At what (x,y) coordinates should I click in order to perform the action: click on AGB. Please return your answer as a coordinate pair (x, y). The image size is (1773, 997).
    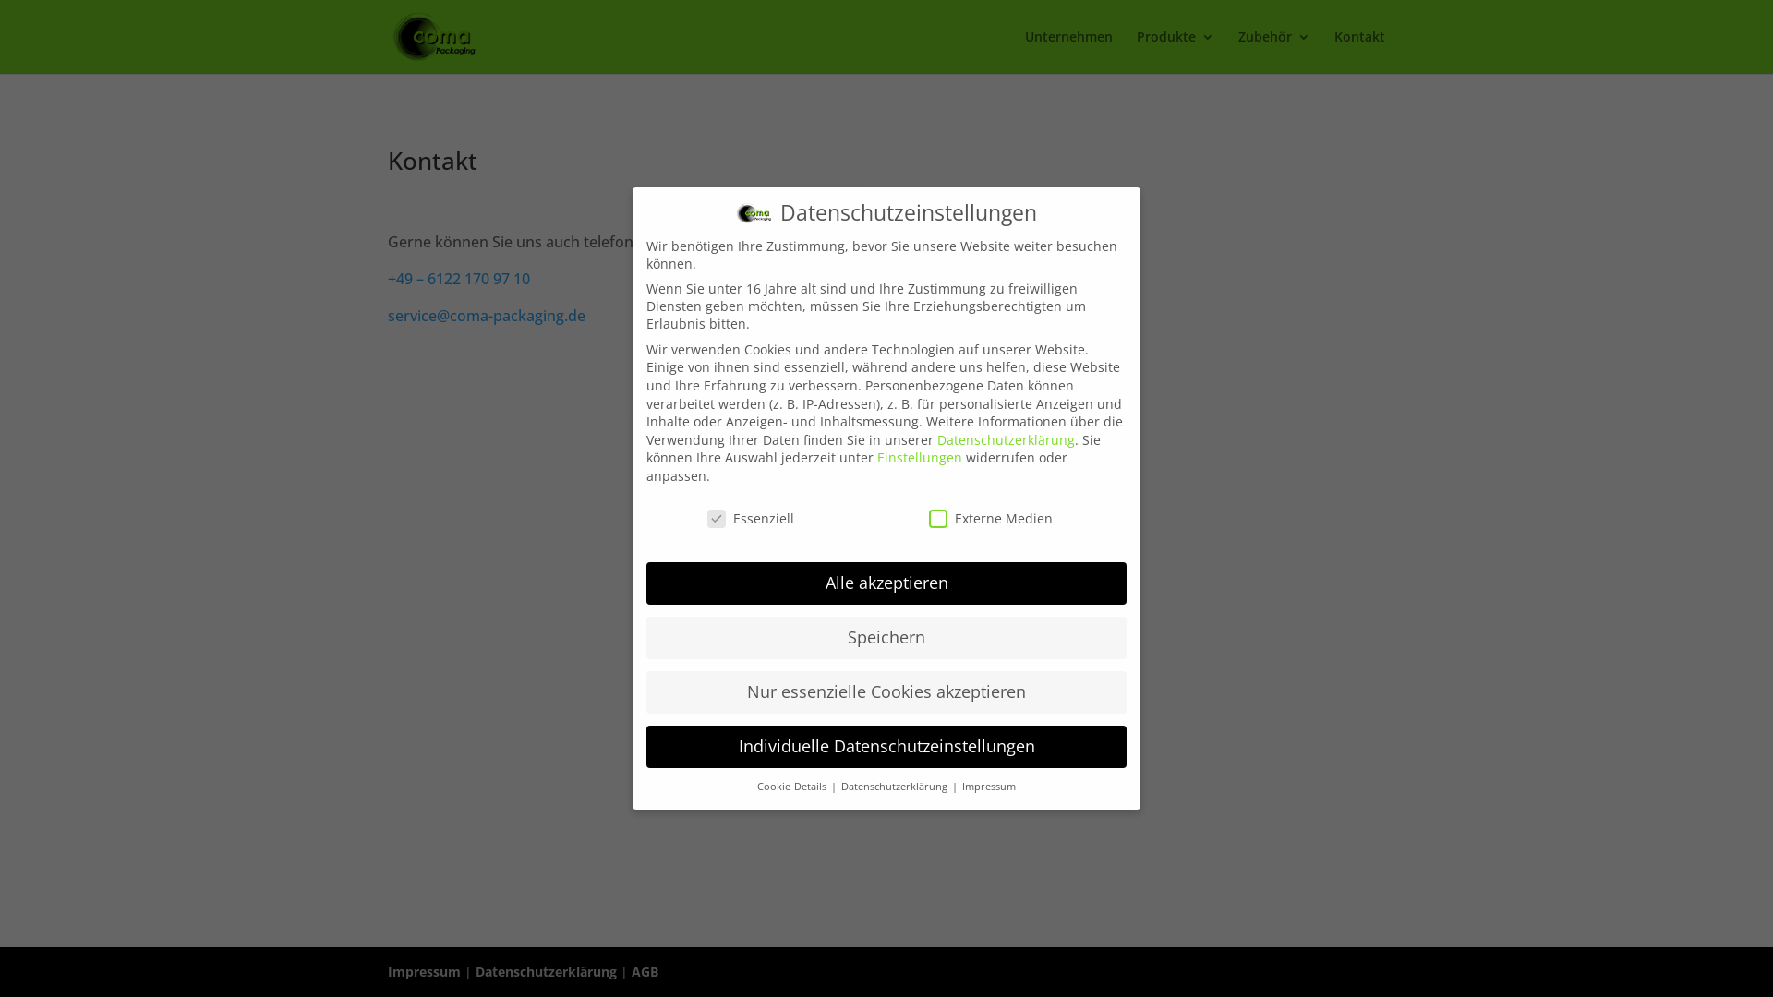
    Looking at the image, I should click on (645, 971).